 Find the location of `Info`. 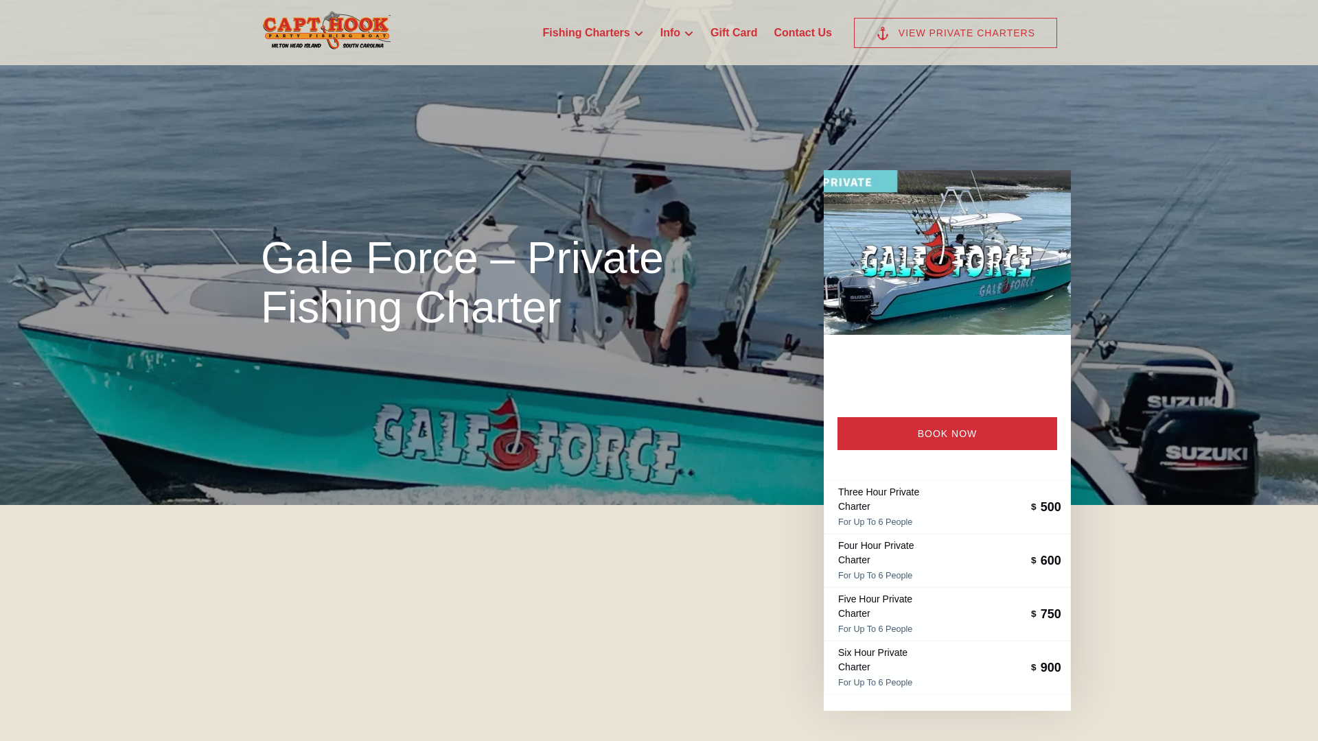

Info is located at coordinates (677, 33).